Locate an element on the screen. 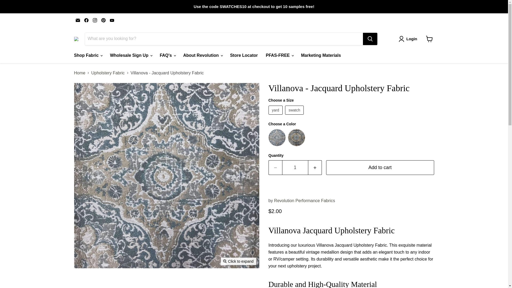 Image resolution: width=512 pixels, height=288 pixels. Revolution Performance Fabrics is located at coordinates (305, 201).